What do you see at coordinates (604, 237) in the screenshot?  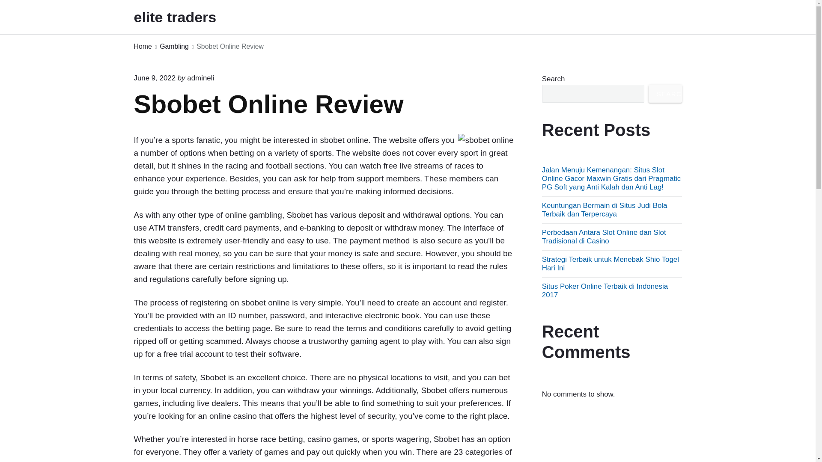 I see `Perbedaan Antara Slot Online dan Slot Tradisional di Casino` at bounding box center [604, 237].